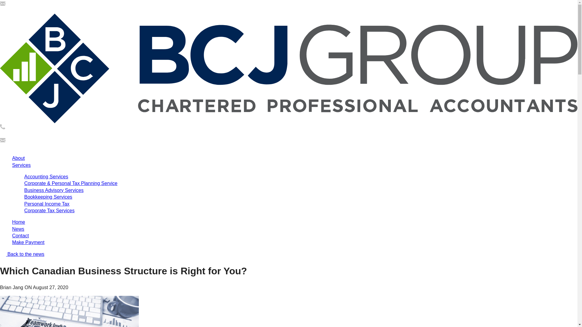  Describe the element at coordinates (19, 147) in the screenshot. I see `info@bcjgroup.ca` at that location.